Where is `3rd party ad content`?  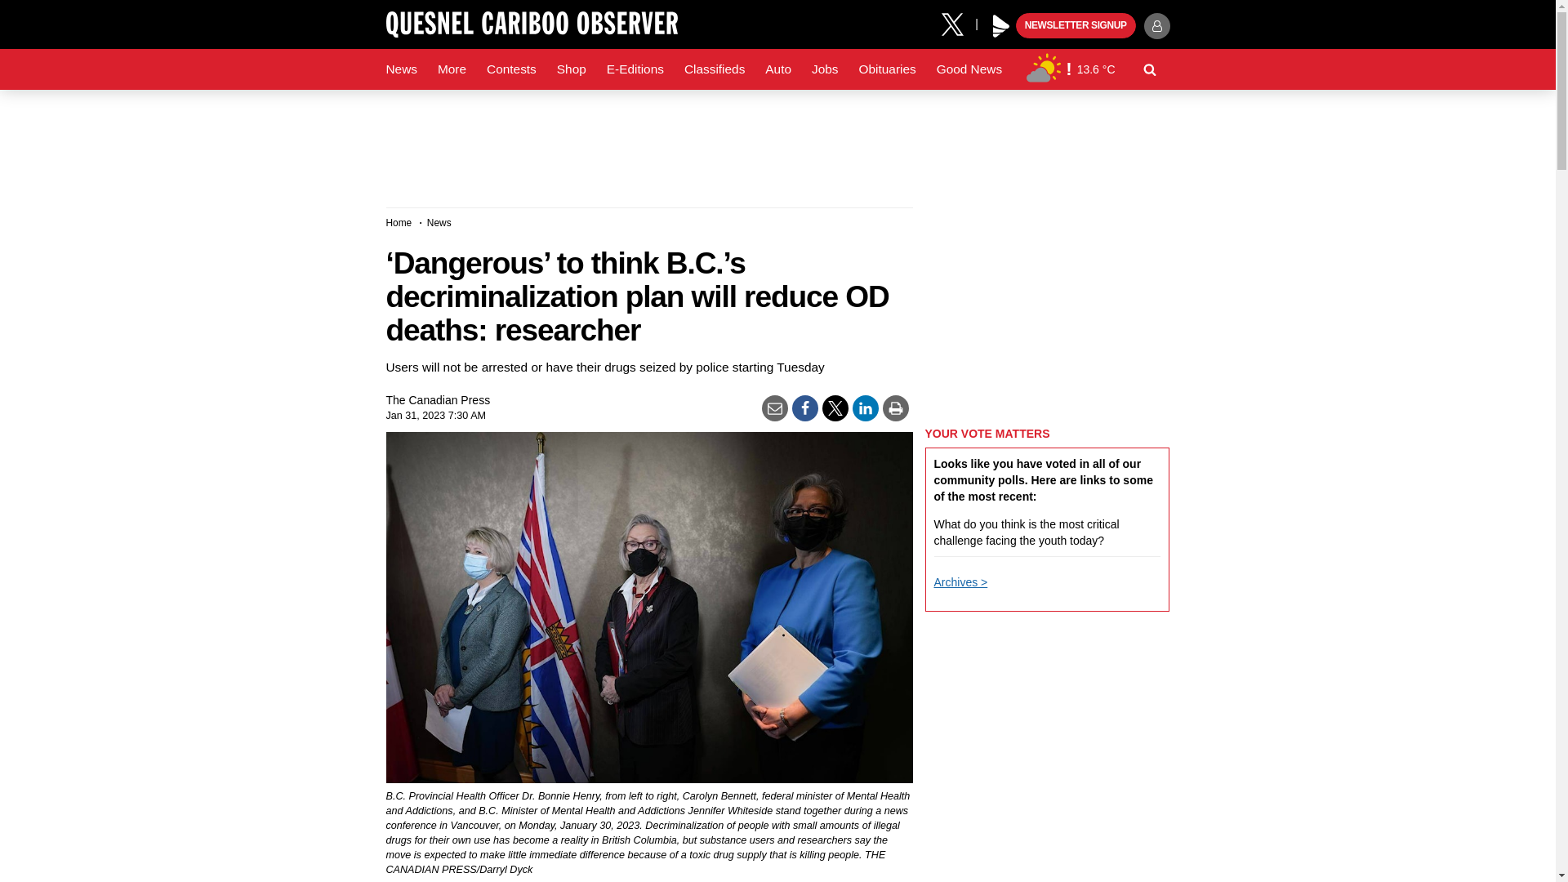
3rd party ad content is located at coordinates (1047, 865).